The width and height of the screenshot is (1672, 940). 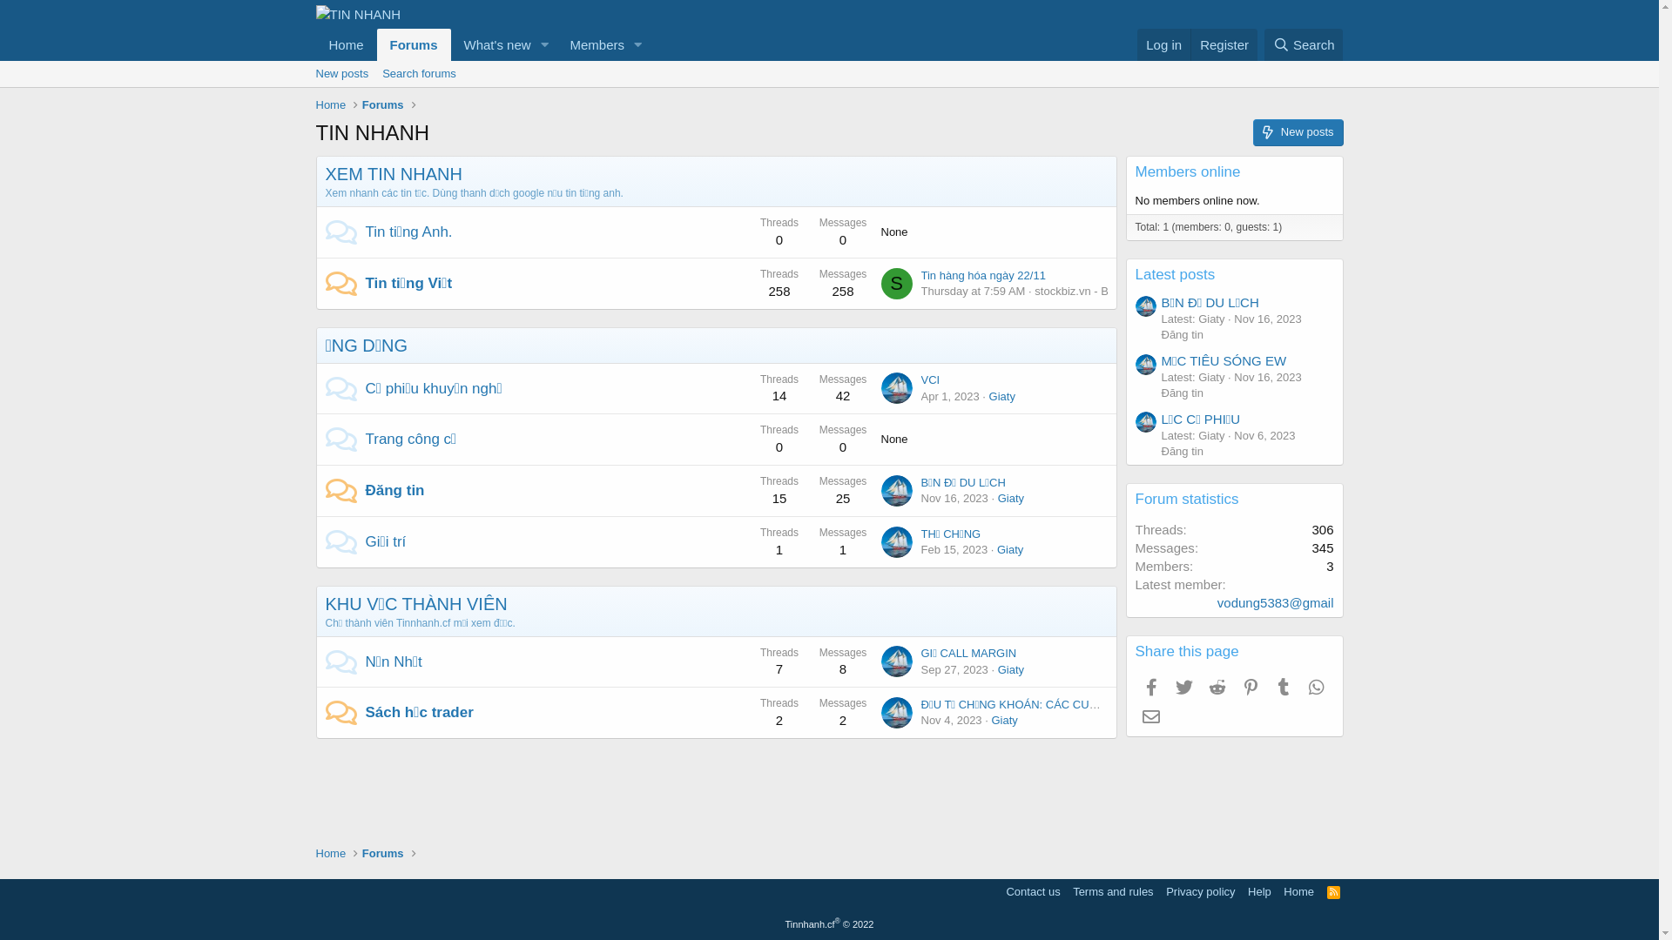 I want to click on Search forums, so click(x=420, y=74).